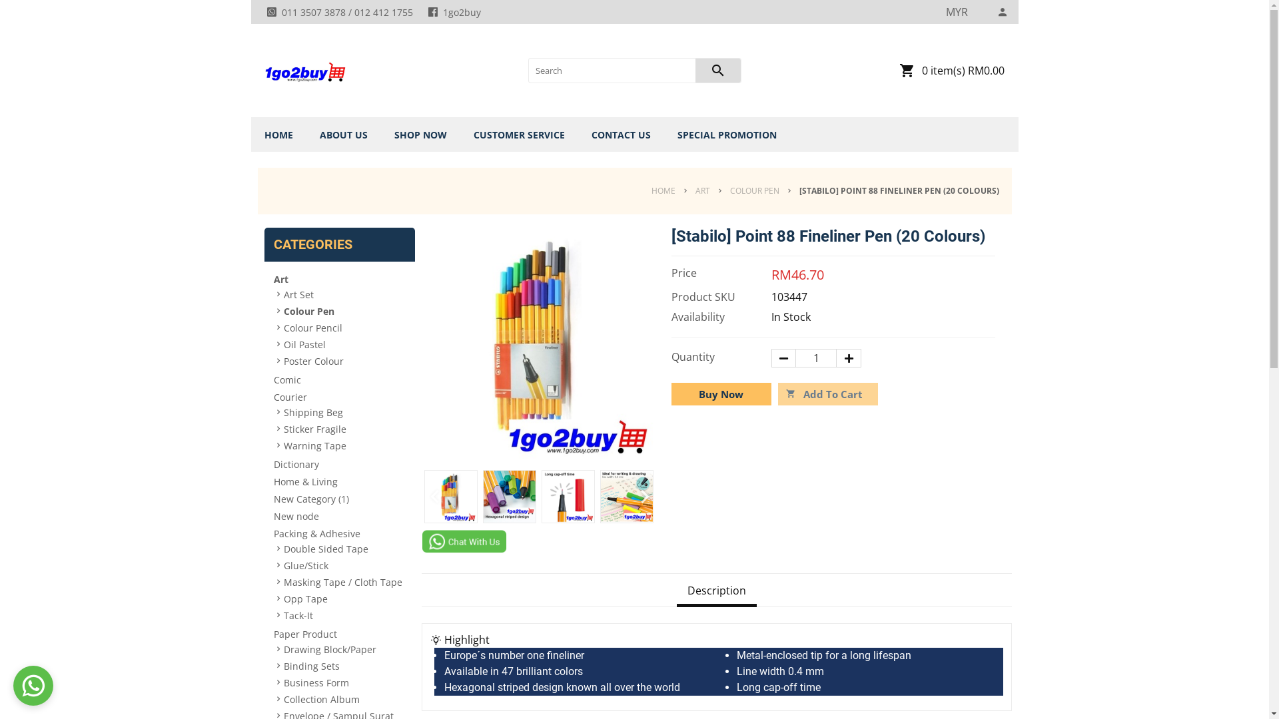  I want to click on Description, so click(717, 593).